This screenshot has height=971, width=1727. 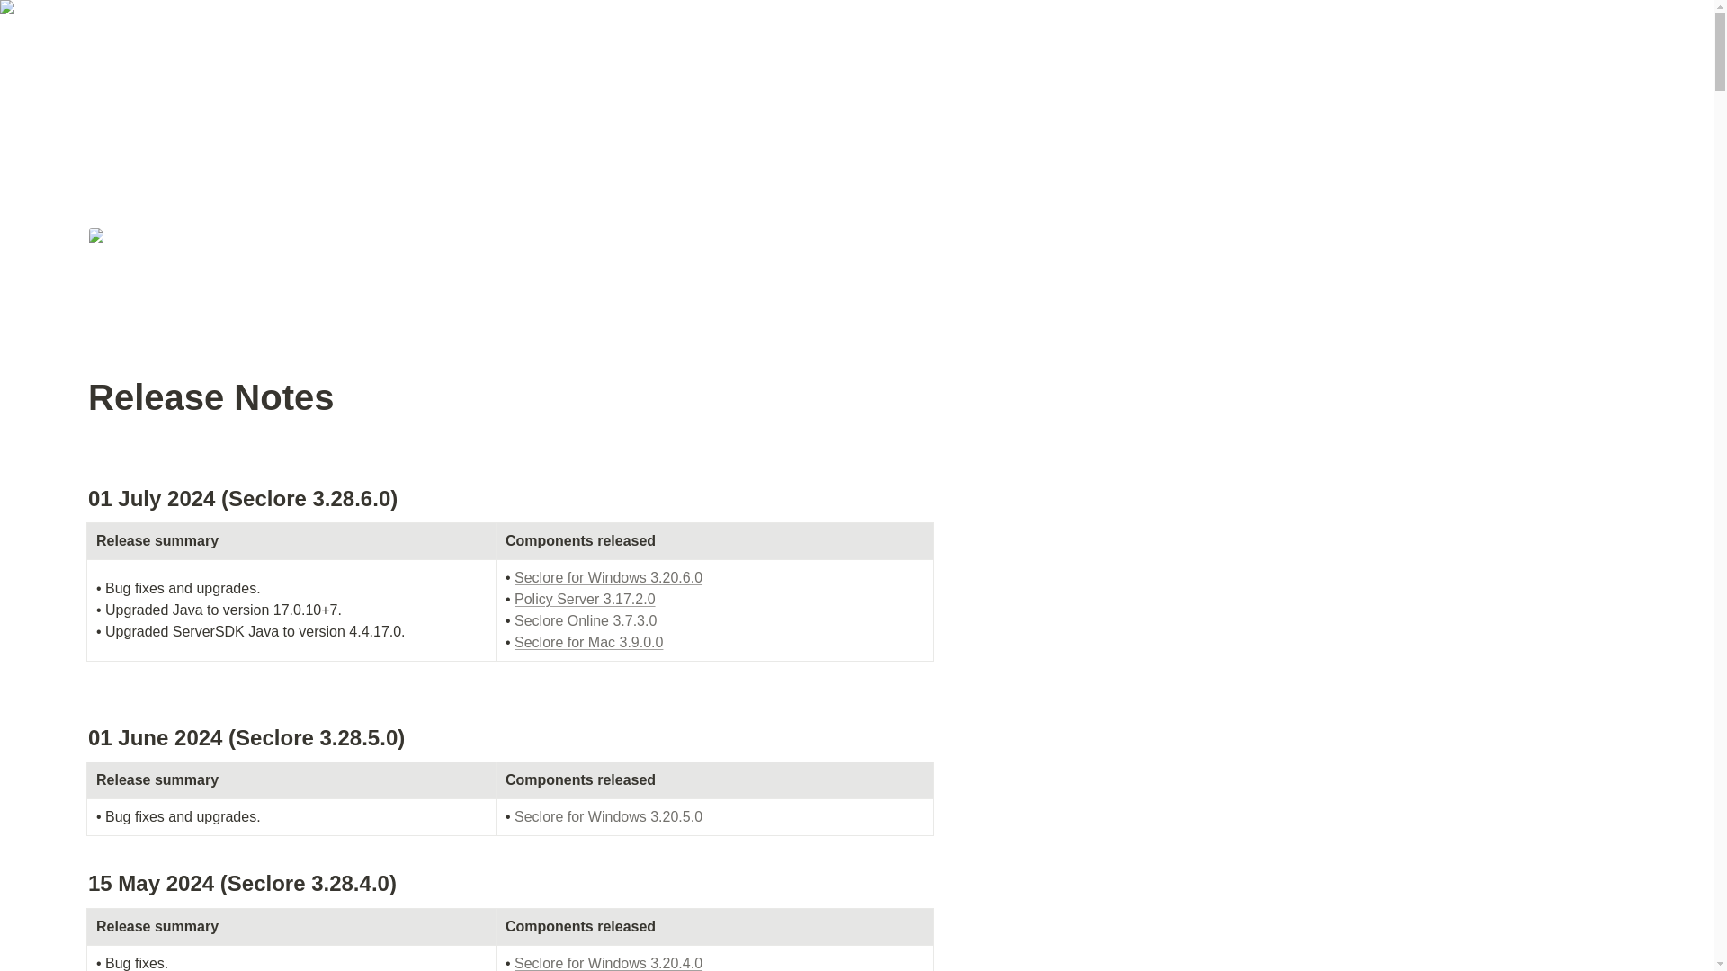 I want to click on Seclore for Windows 3.20.6.0, so click(x=608, y=577).